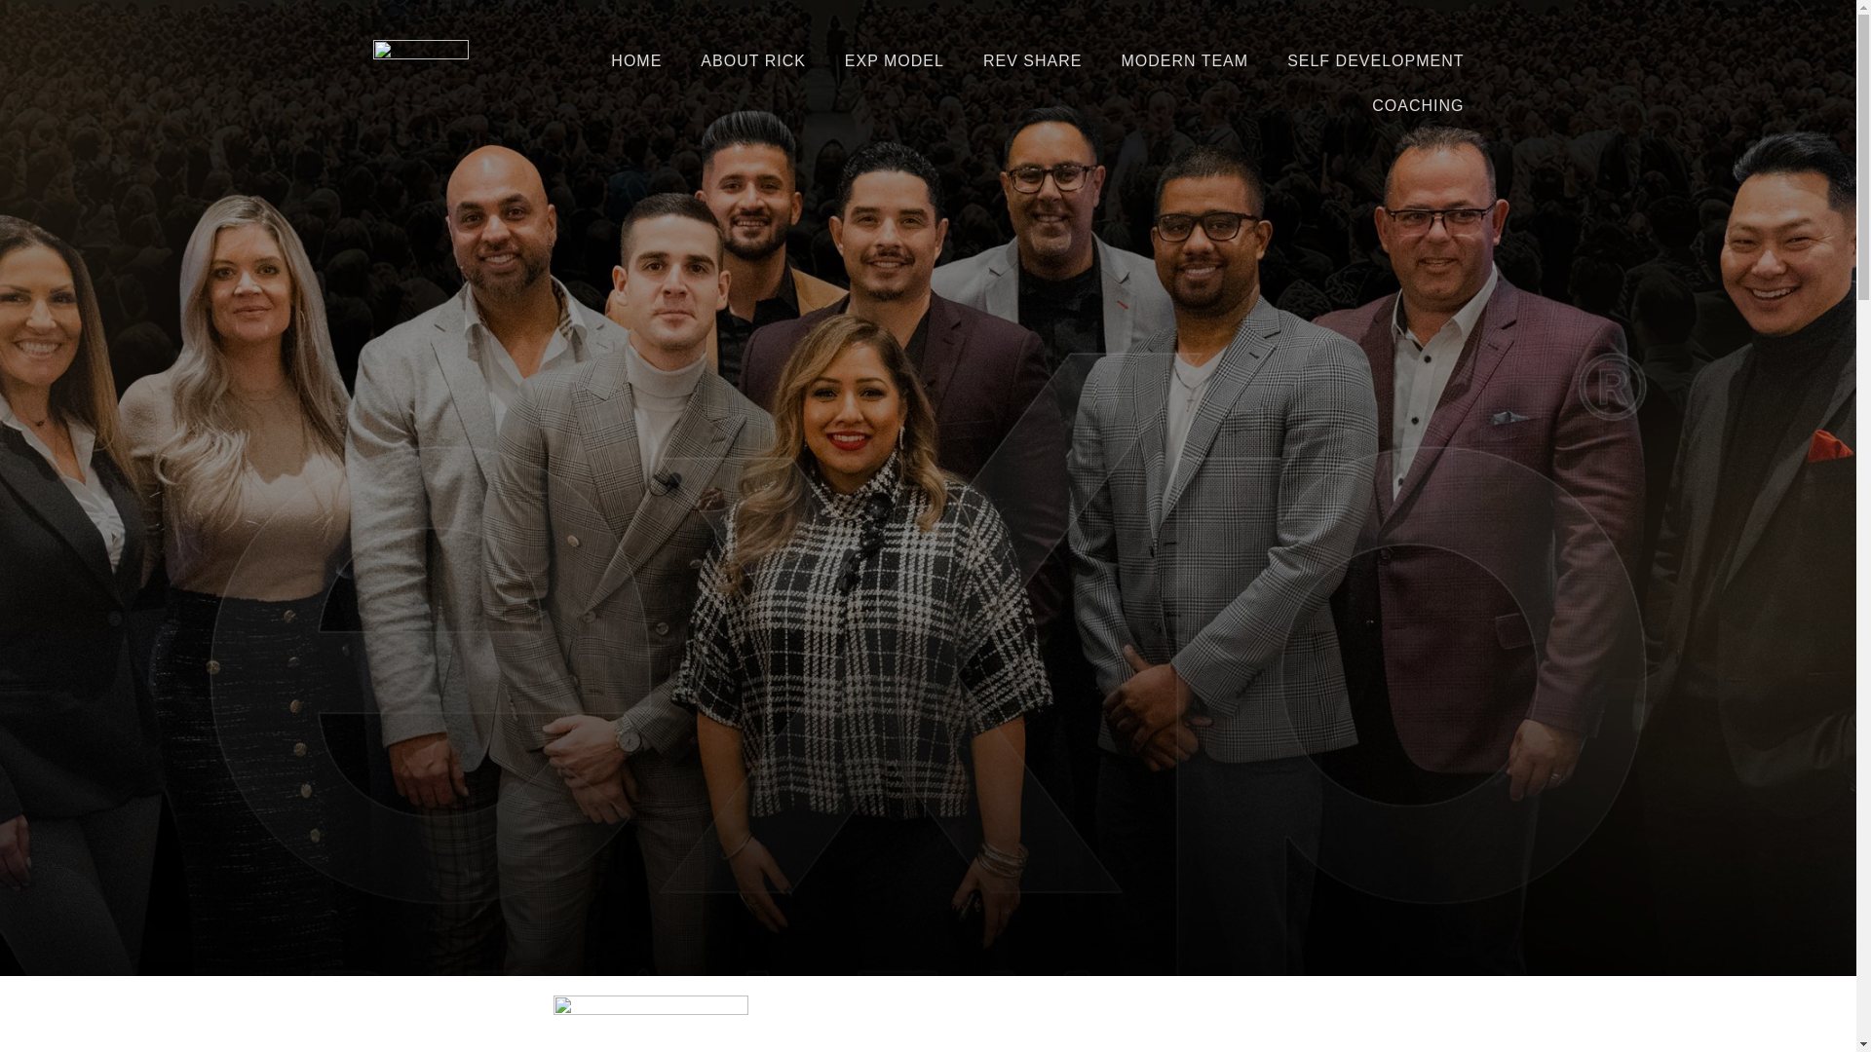 The image size is (1871, 1052). I want to click on EXP MODEL, so click(894, 60).